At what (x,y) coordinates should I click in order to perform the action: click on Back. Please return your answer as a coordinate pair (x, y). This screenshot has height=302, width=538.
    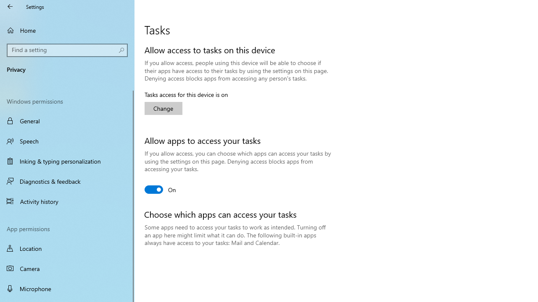
    Looking at the image, I should click on (10, 7).